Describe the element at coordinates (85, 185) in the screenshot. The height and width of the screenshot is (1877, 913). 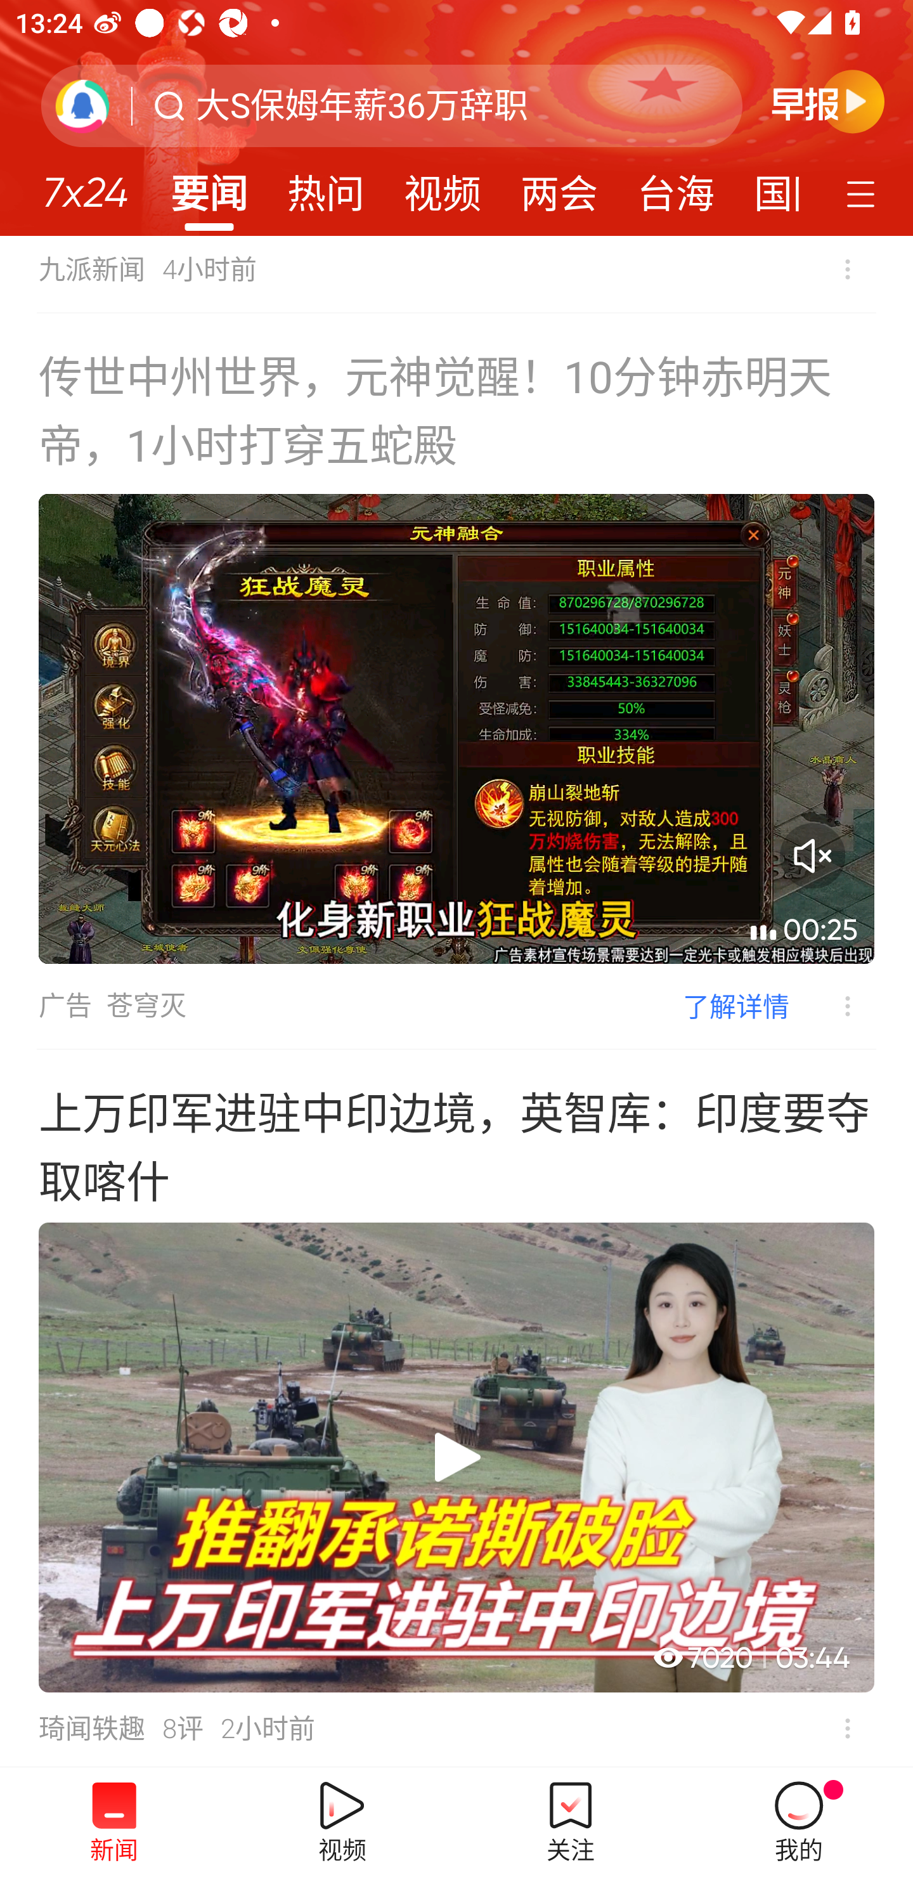
I see `7x24` at that location.